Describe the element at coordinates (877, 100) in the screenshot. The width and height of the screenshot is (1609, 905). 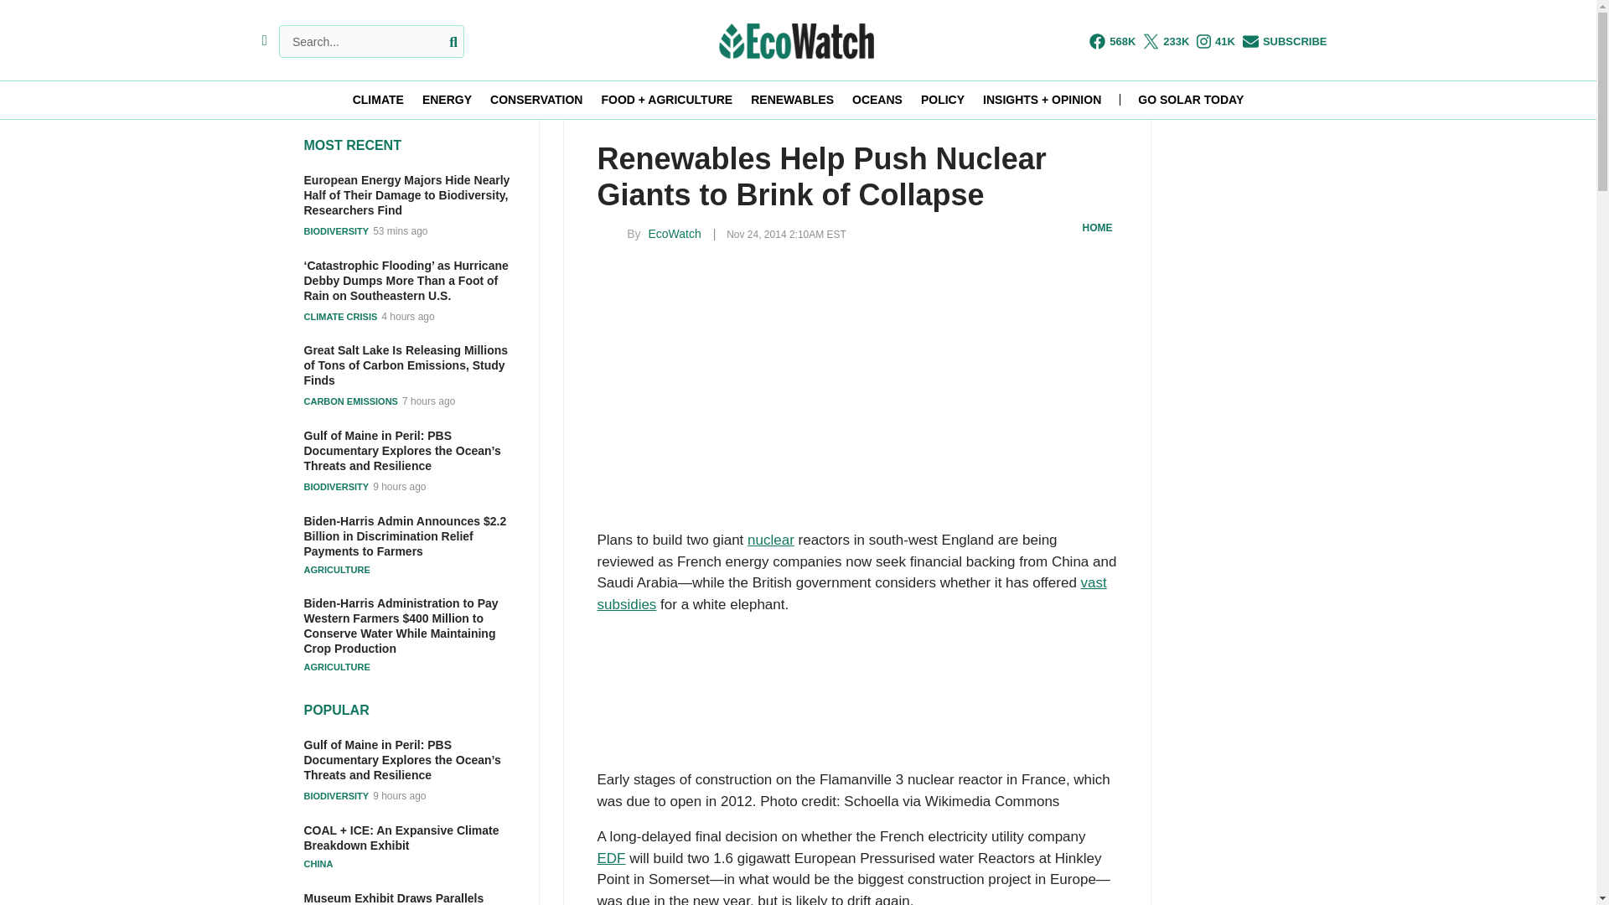
I see `OCEANS` at that location.